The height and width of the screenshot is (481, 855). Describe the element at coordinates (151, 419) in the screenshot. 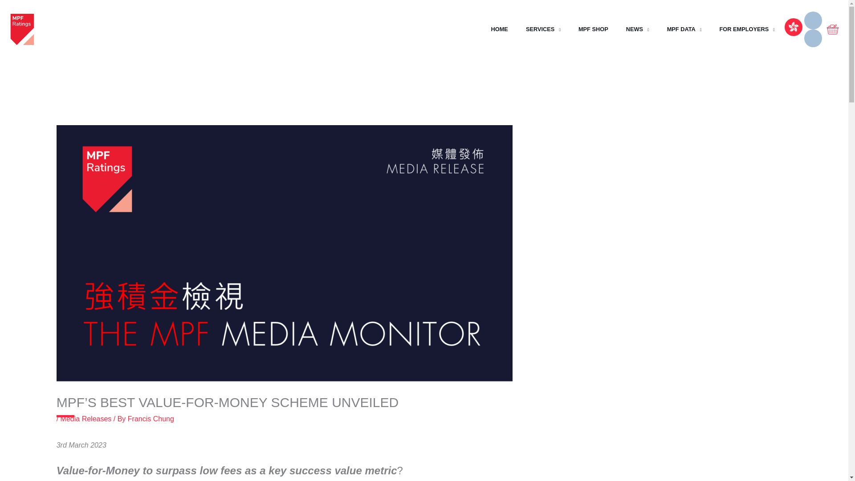

I see `Francis Chung` at that location.